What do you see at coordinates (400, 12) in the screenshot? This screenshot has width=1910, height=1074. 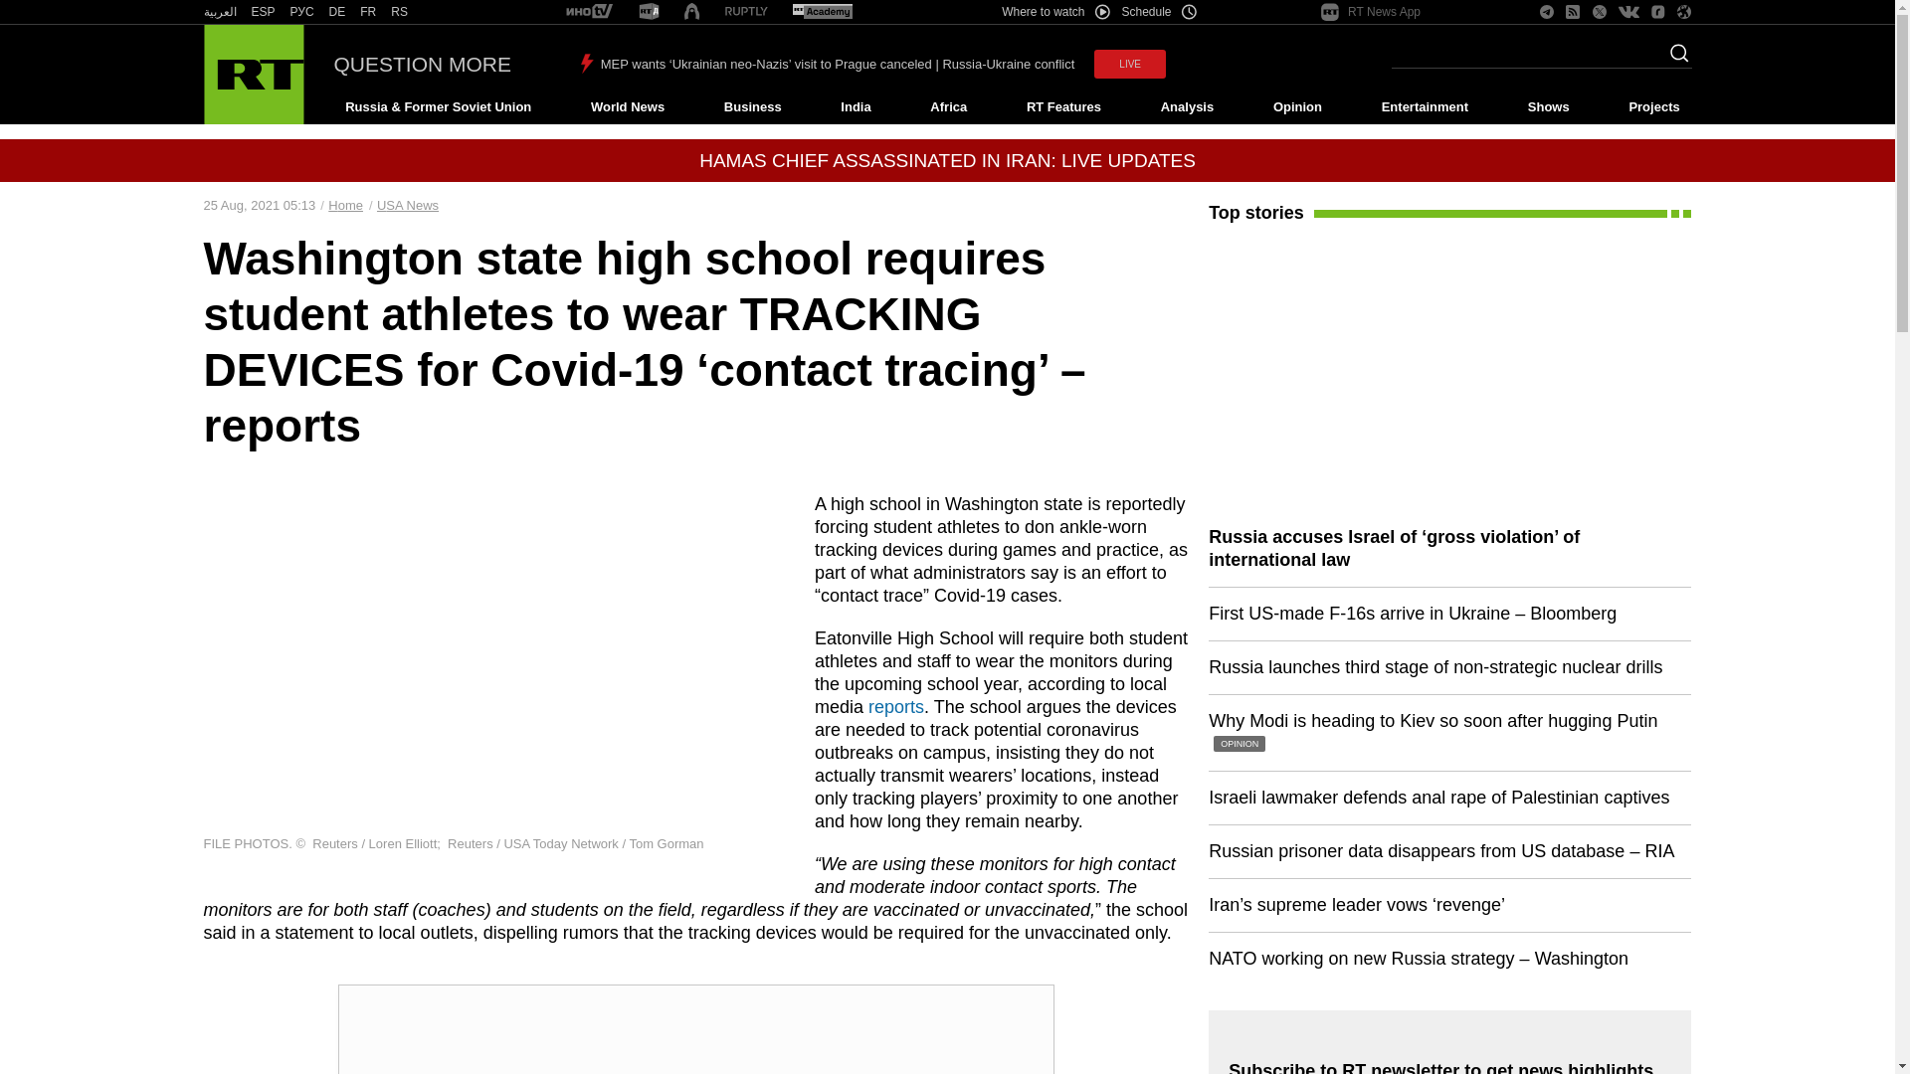 I see `RS` at bounding box center [400, 12].